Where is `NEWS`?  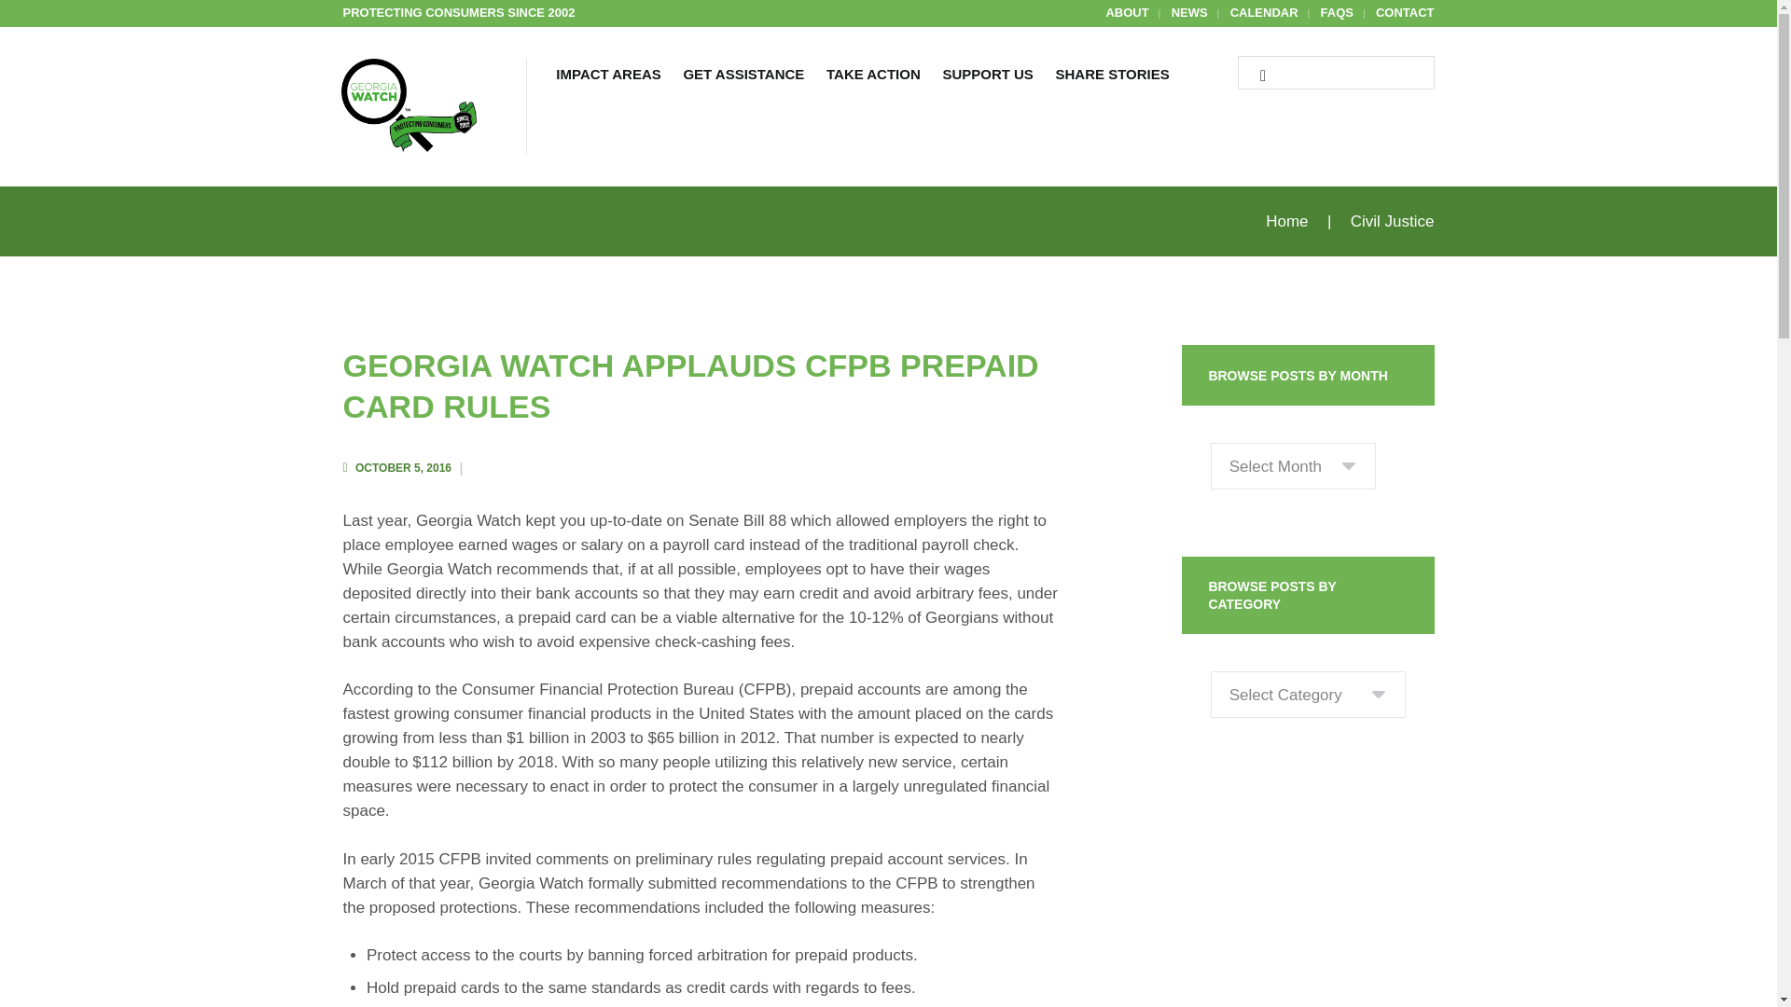
NEWS is located at coordinates (1188, 13).